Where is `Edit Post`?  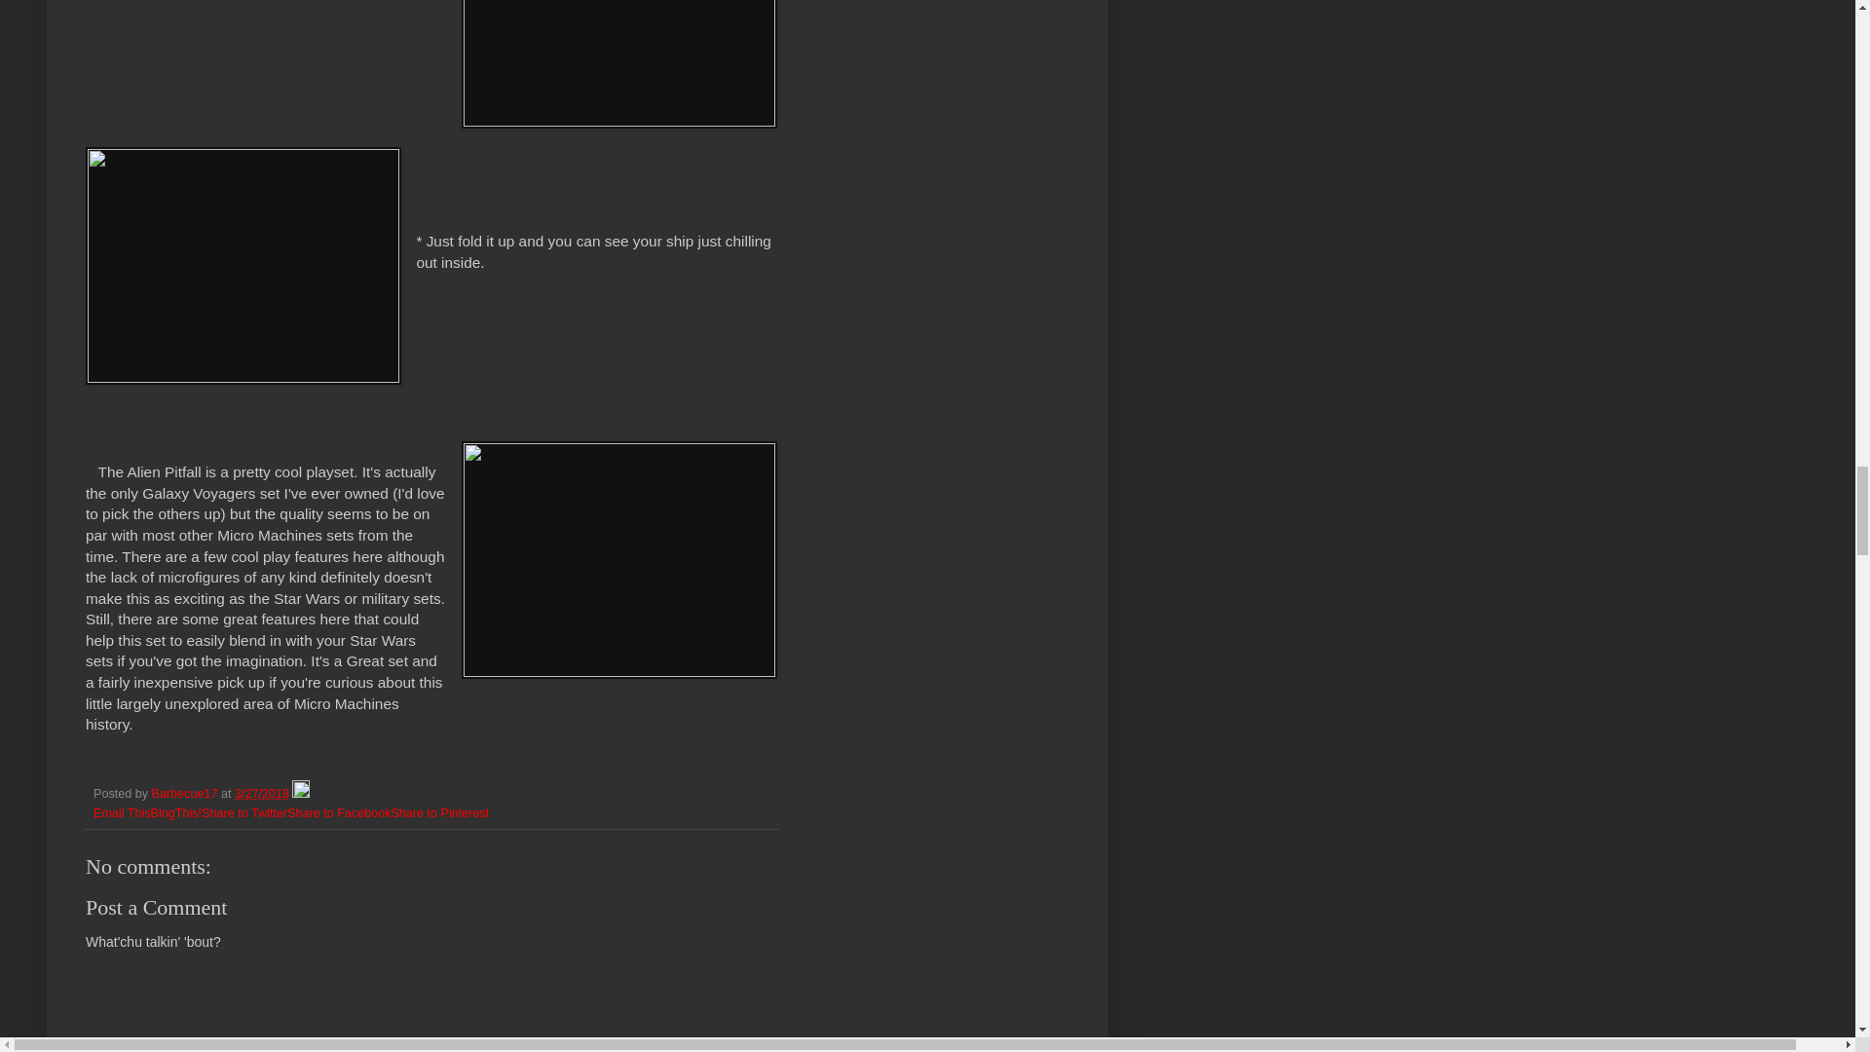 Edit Post is located at coordinates (300, 793).